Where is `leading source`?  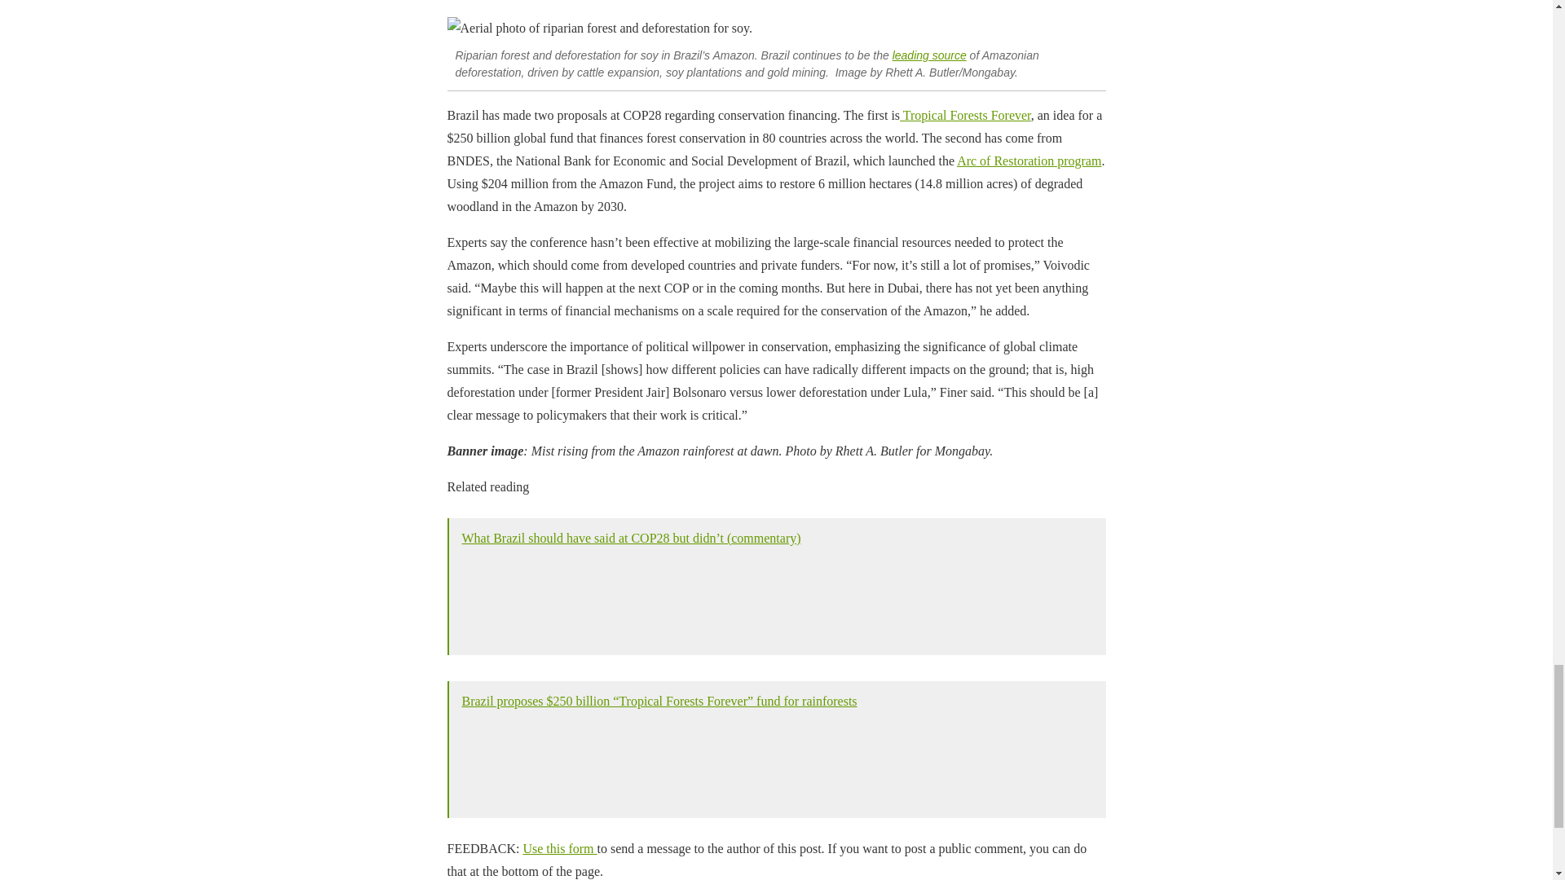 leading source is located at coordinates (929, 55).